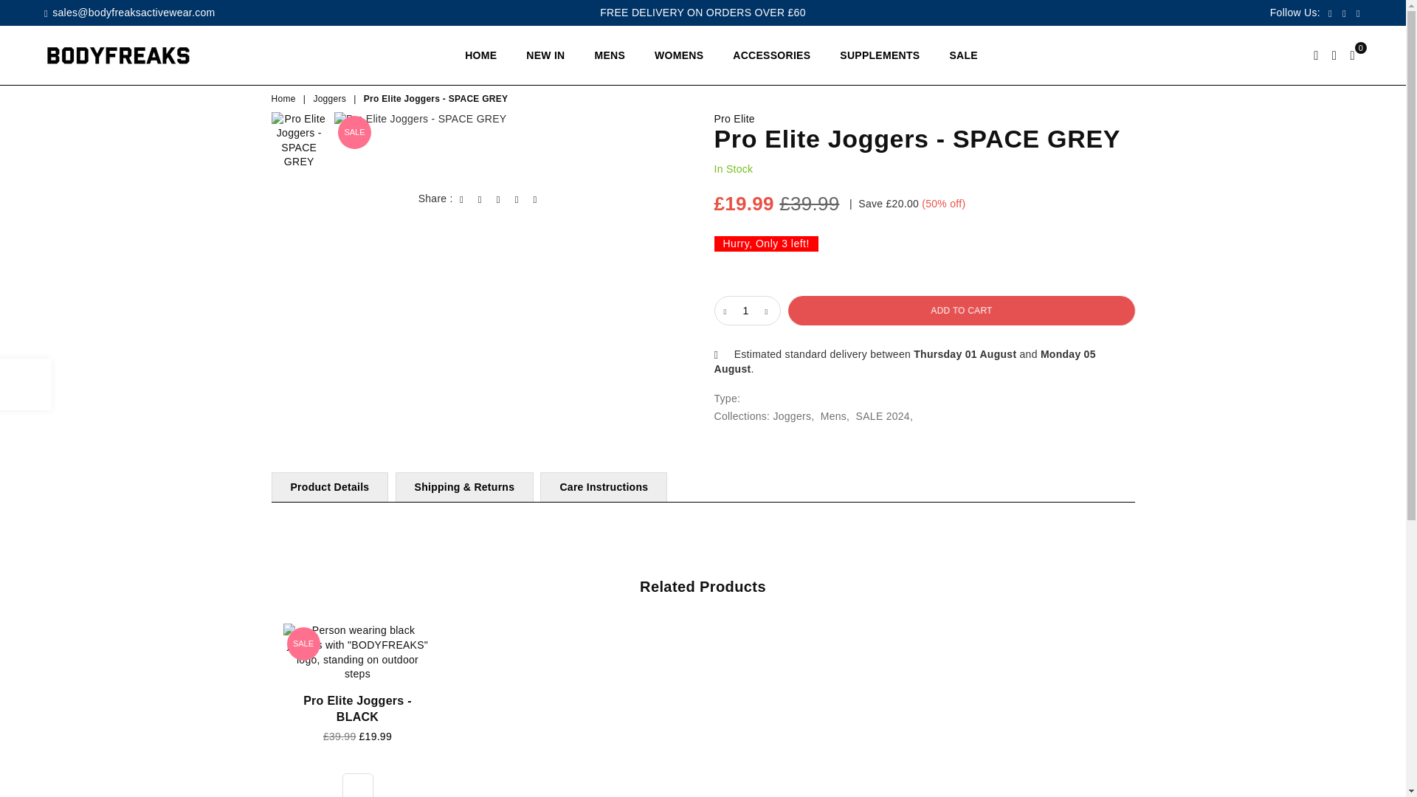  Describe the element at coordinates (678, 55) in the screenshot. I see `WOMENS` at that location.